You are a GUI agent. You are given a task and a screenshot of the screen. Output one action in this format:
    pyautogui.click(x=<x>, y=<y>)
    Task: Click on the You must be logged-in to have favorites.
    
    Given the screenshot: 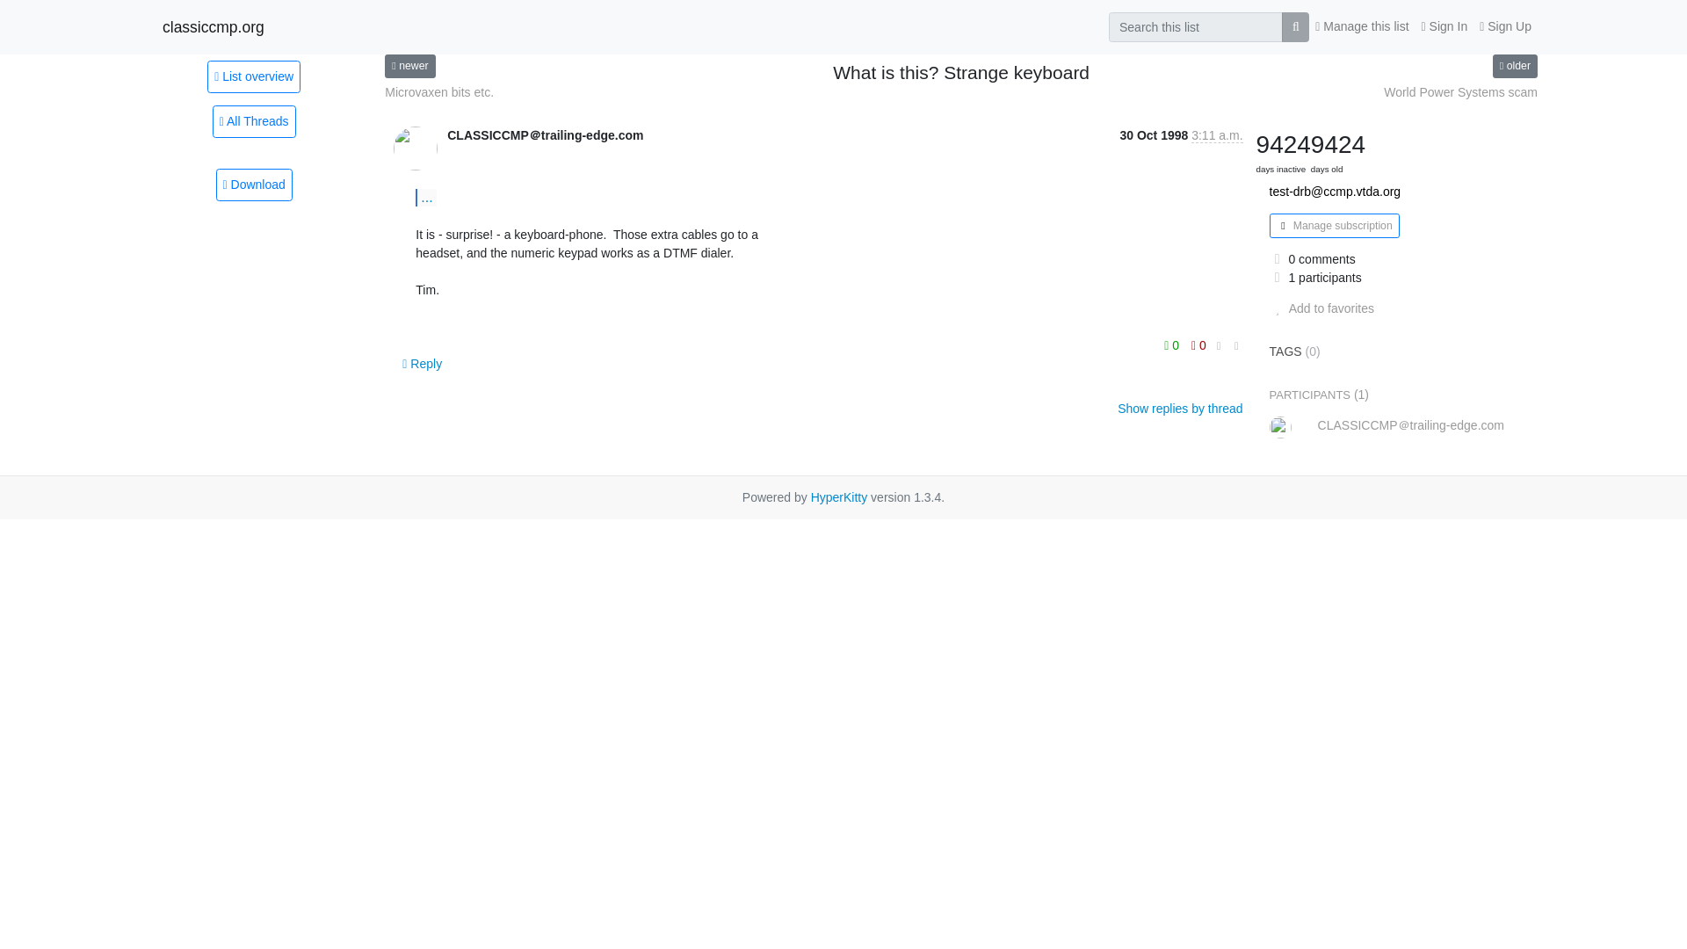 What is the action you would take?
    pyautogui.click(x=1321, y=308)
    